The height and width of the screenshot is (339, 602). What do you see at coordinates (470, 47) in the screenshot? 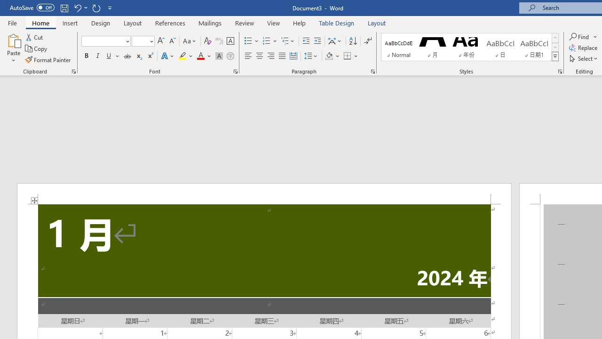
I see `AutomationID: QuickStylesGallery` at bounding box center [470, 47].